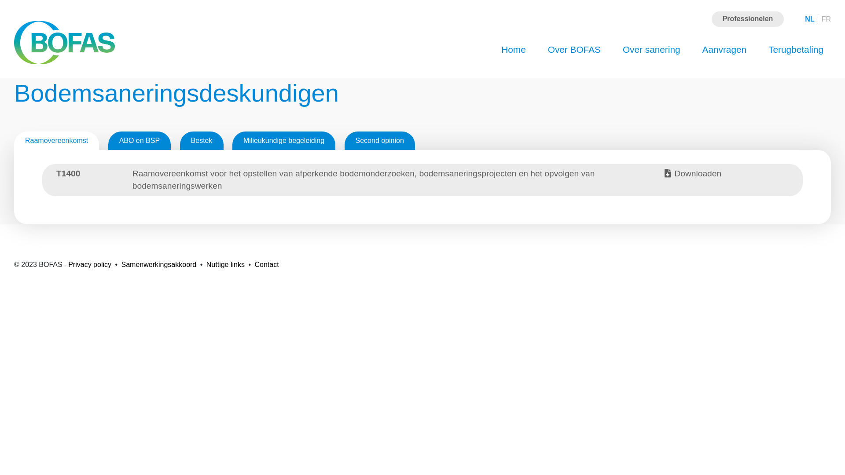 This screenshot has height=475, width=845. What do you see at coordinates (160, 265) in the screenshot?
I see `Samenwerkingsakkoord` at bounding box center [160, 265].